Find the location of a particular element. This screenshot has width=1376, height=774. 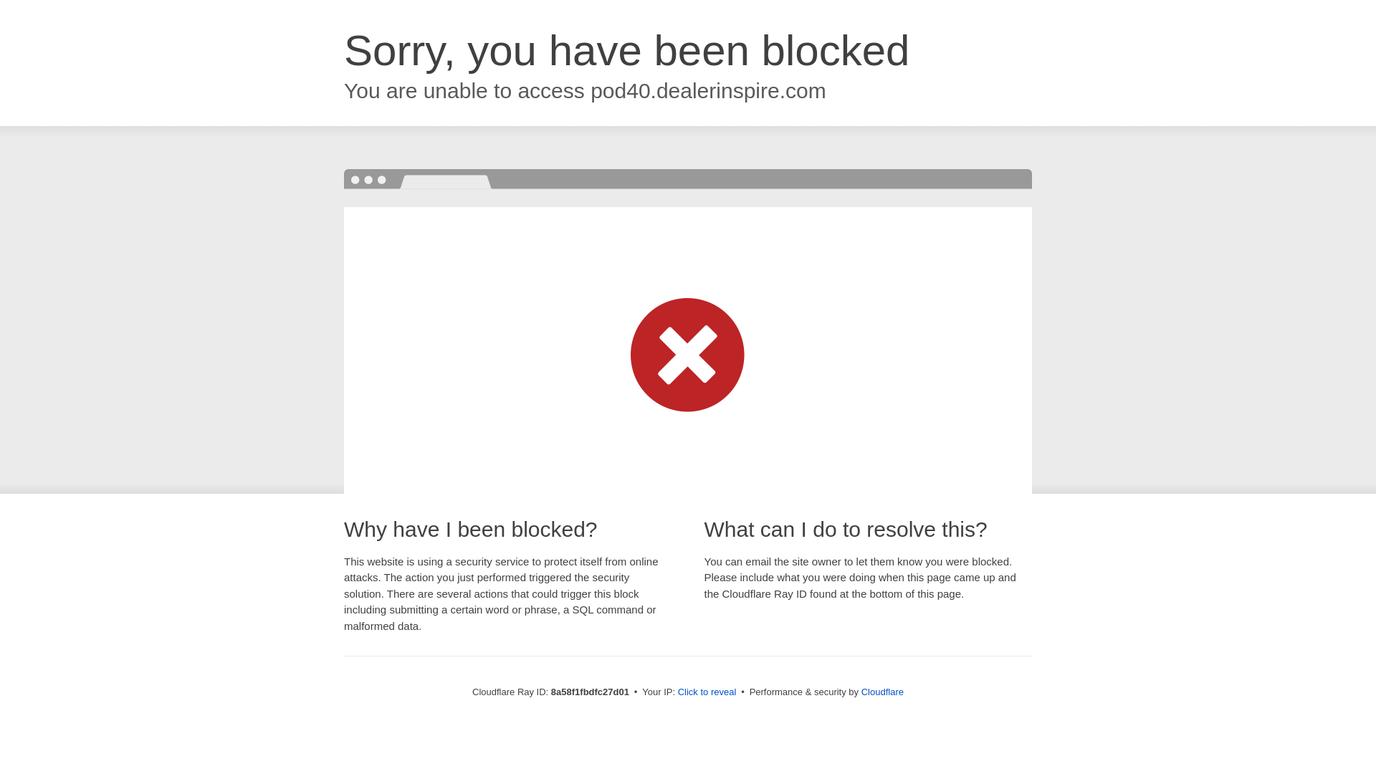

Cloudflare is located at coordinates (882, 692).